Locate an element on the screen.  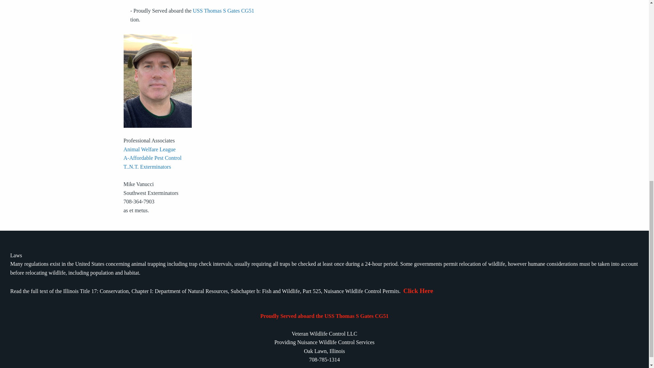
T..N.T. Exterminators is located at coordinates (147, 166).